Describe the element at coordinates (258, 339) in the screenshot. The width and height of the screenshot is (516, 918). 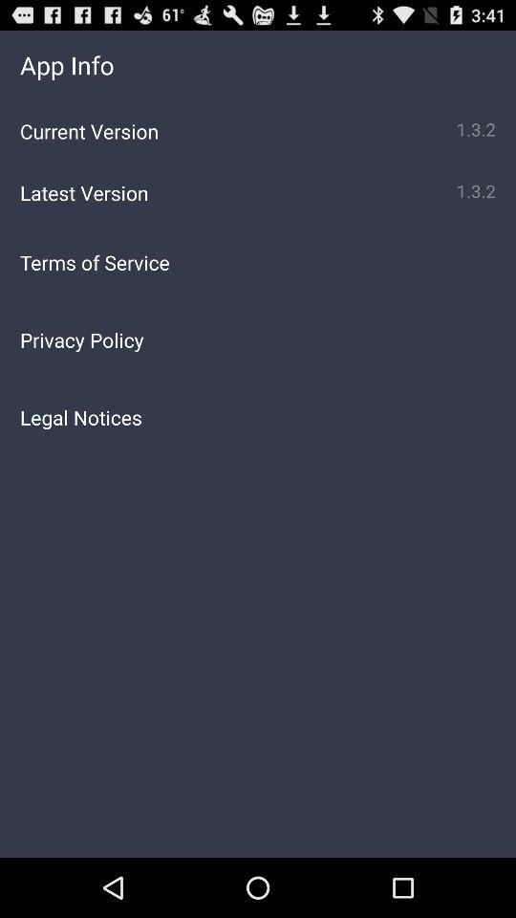
I see `press app below terms of service` at that location.